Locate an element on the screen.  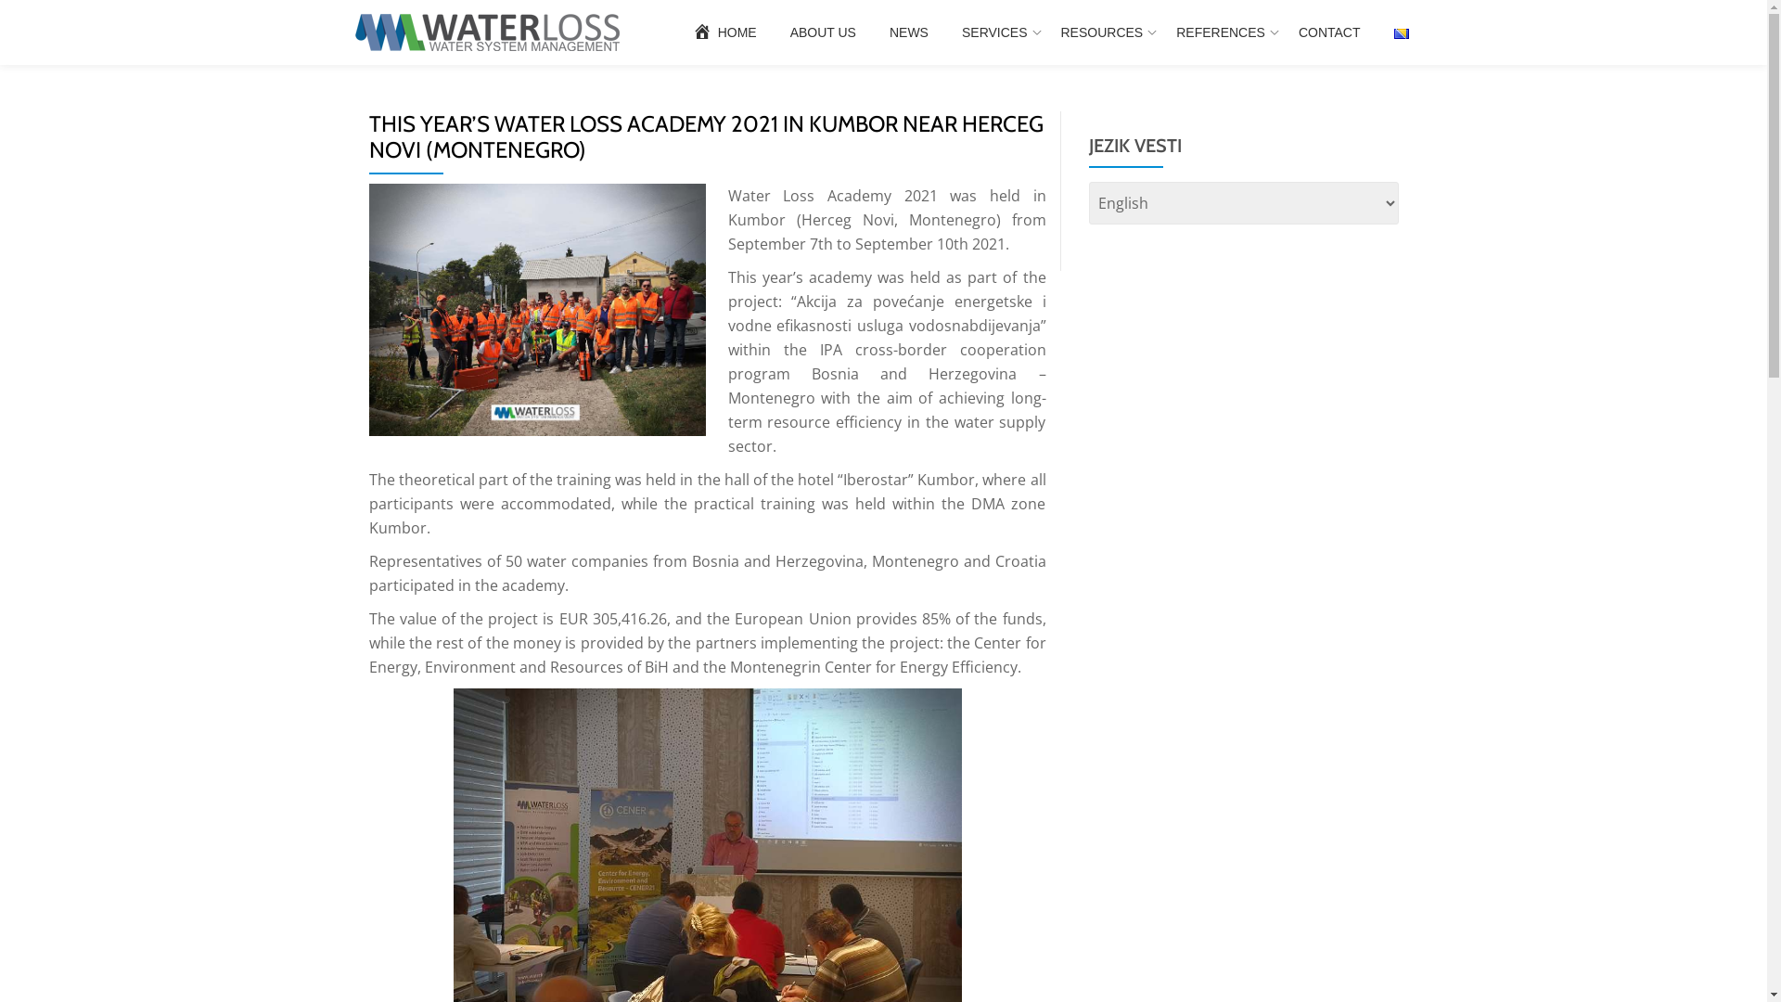
Water Loss Ltd. is located at coordinates (490, 32).